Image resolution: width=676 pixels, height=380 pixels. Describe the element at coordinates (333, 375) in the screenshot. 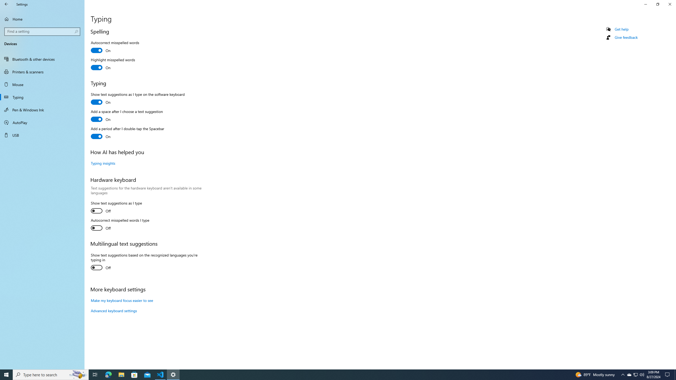

I see `Running applications` at that location.